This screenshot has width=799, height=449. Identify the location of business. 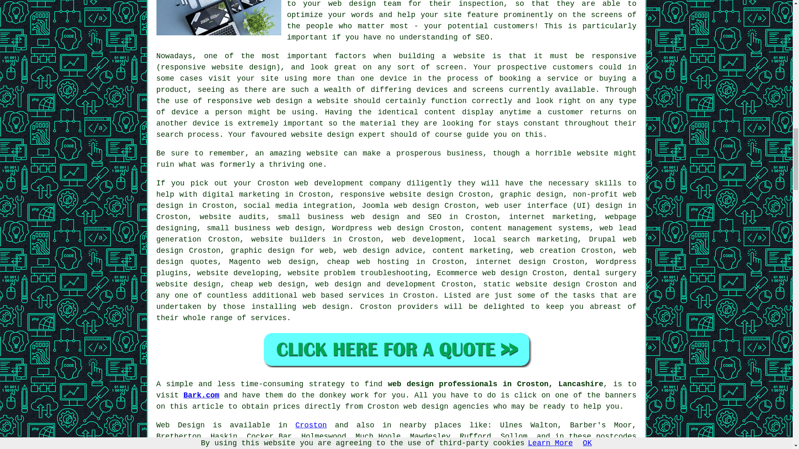
(464, 153).